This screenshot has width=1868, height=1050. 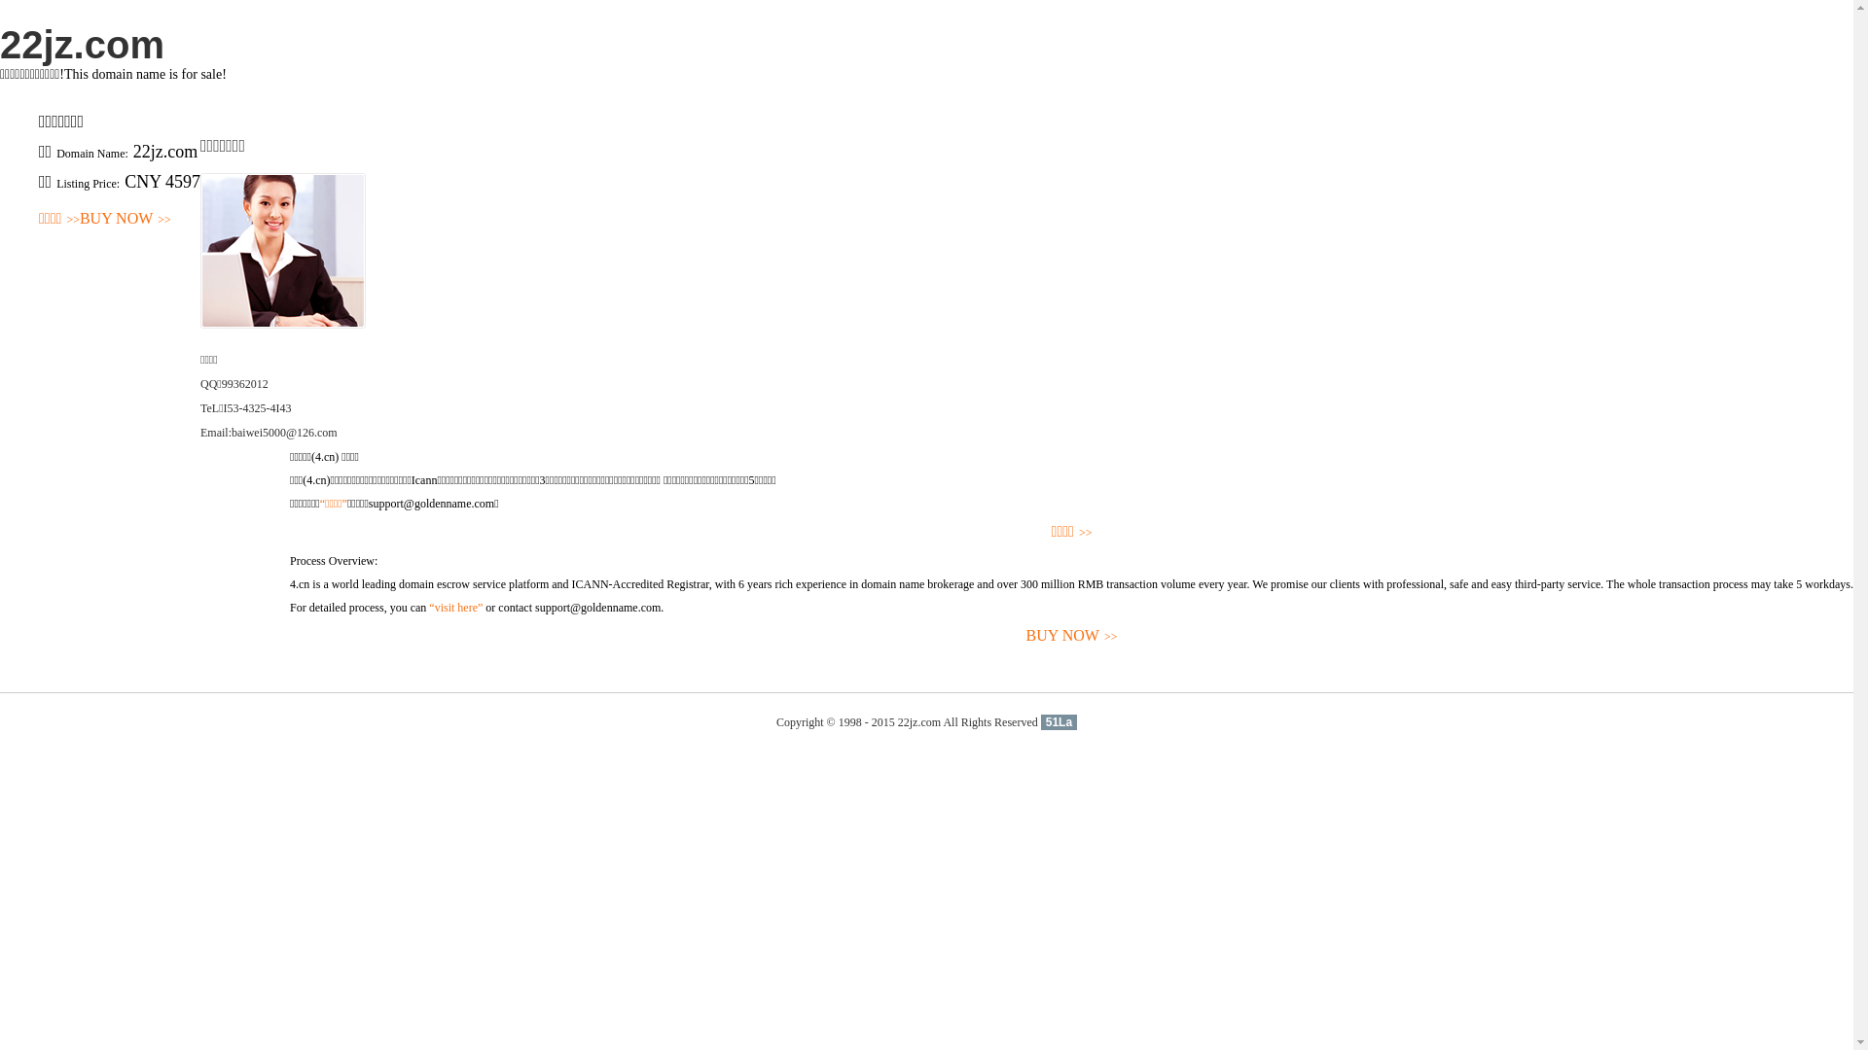 What do you see at coordinates (1072, 636) in the screenshot?
I see `BUY NOW>>` at bounding box center [1072, 636].